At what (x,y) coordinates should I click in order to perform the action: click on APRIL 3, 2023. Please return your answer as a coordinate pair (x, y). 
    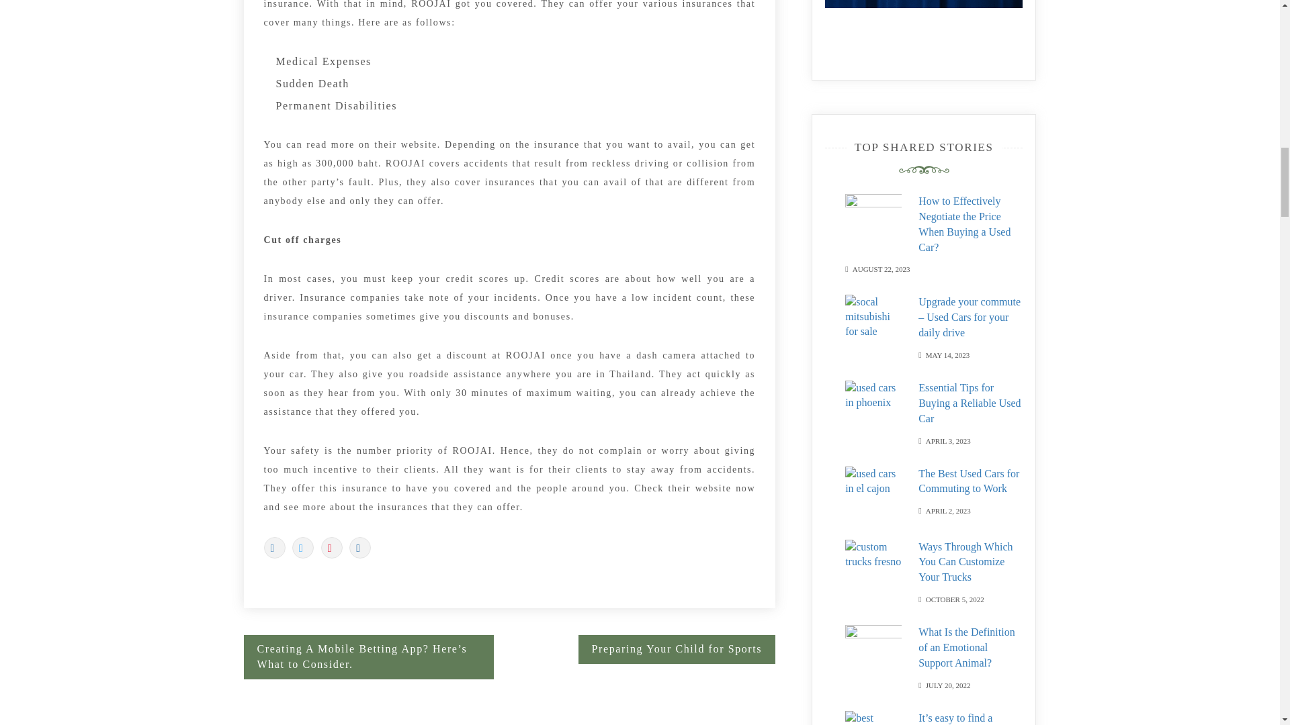
    Looking at the image, I should click on (949, 440).